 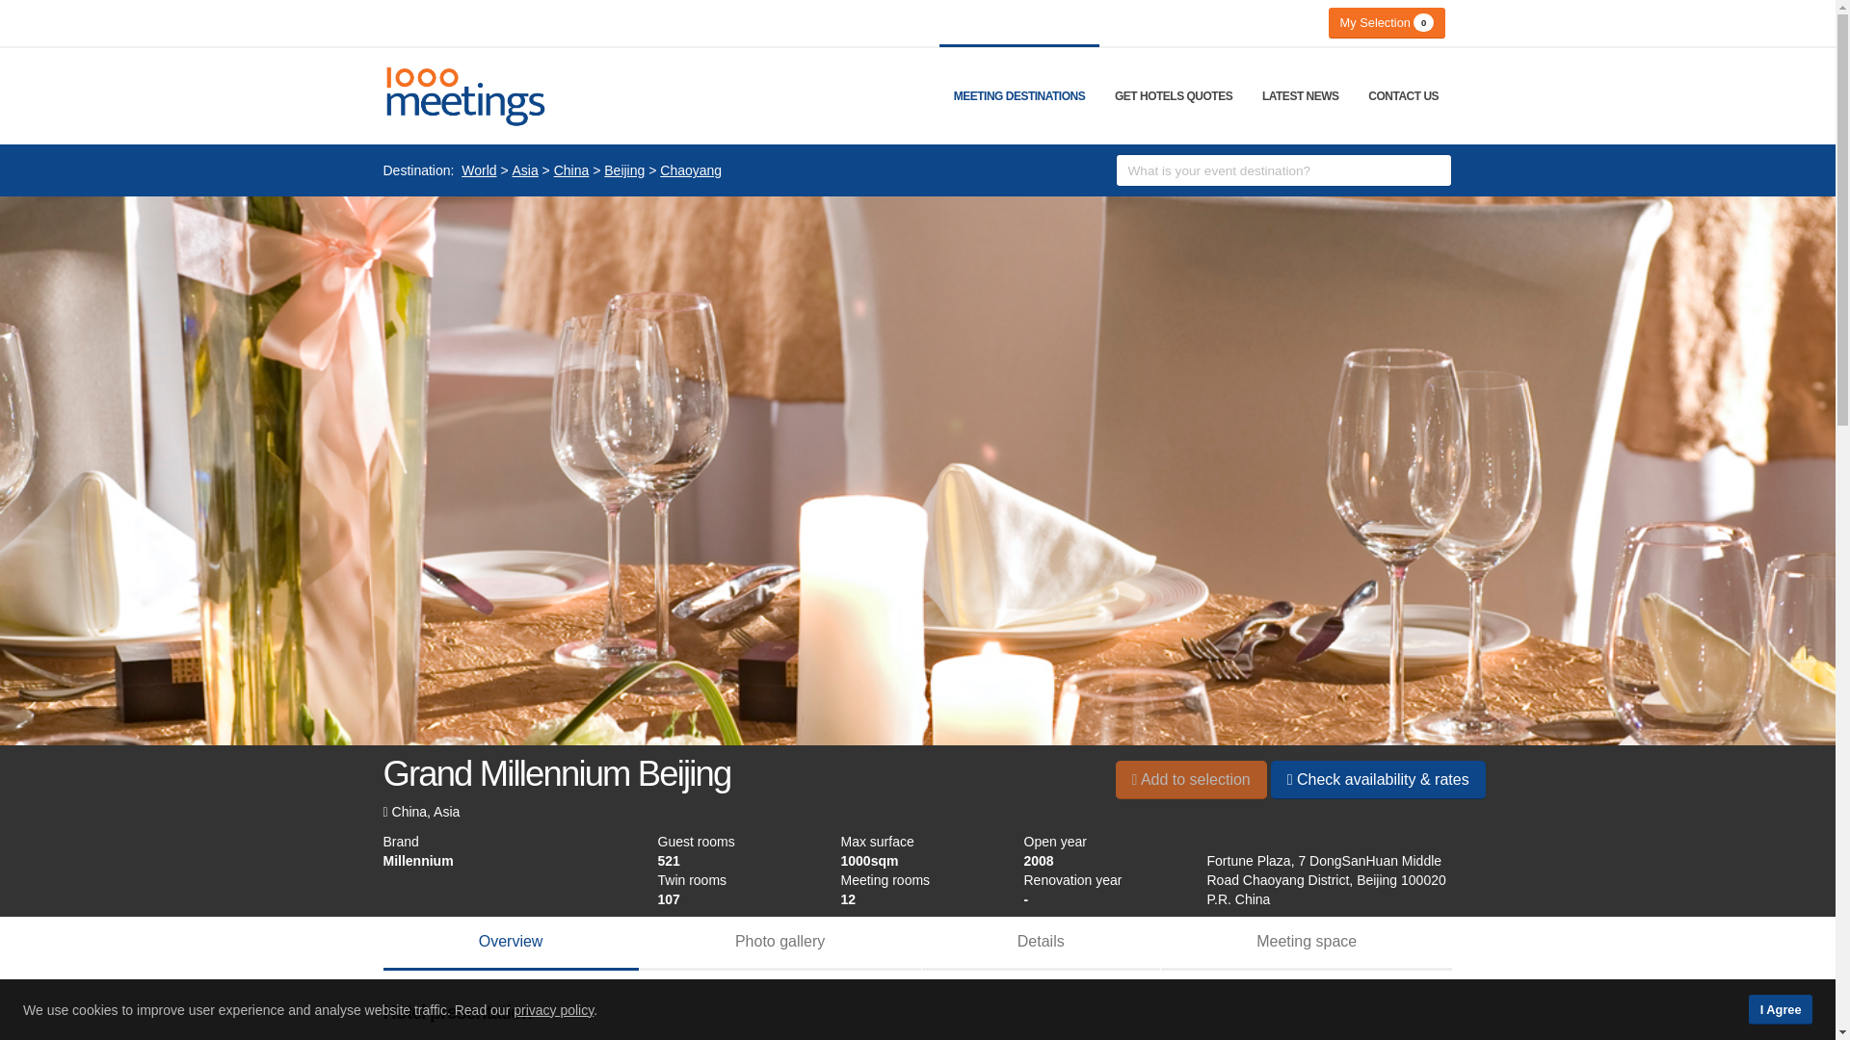 What do you see at coordinates (1301, 96) in the screenshot?
I see `LATEST NEWS` at bounding box center [1301, 96].